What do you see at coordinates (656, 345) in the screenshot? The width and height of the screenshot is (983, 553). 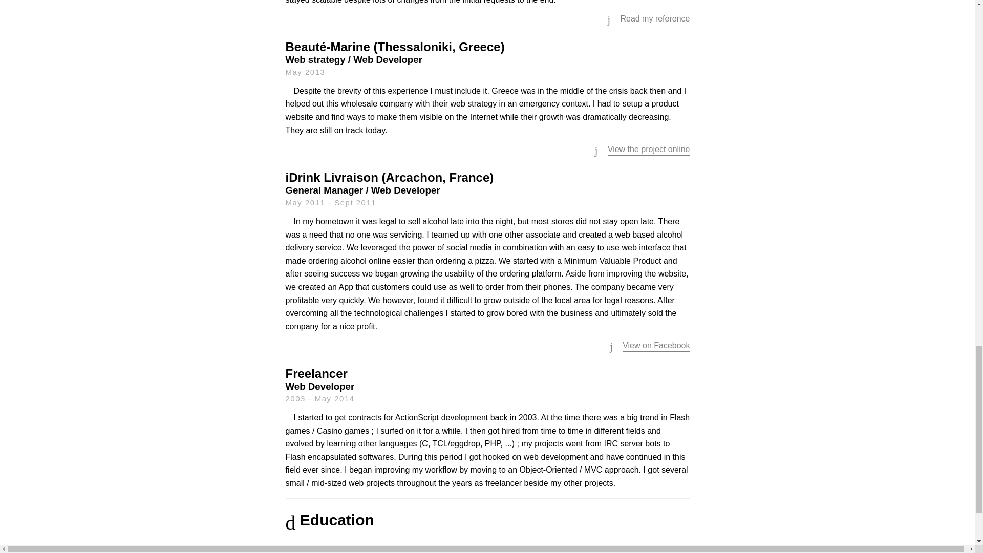 I see `View on Facebook` at bounding box center [656, 345].